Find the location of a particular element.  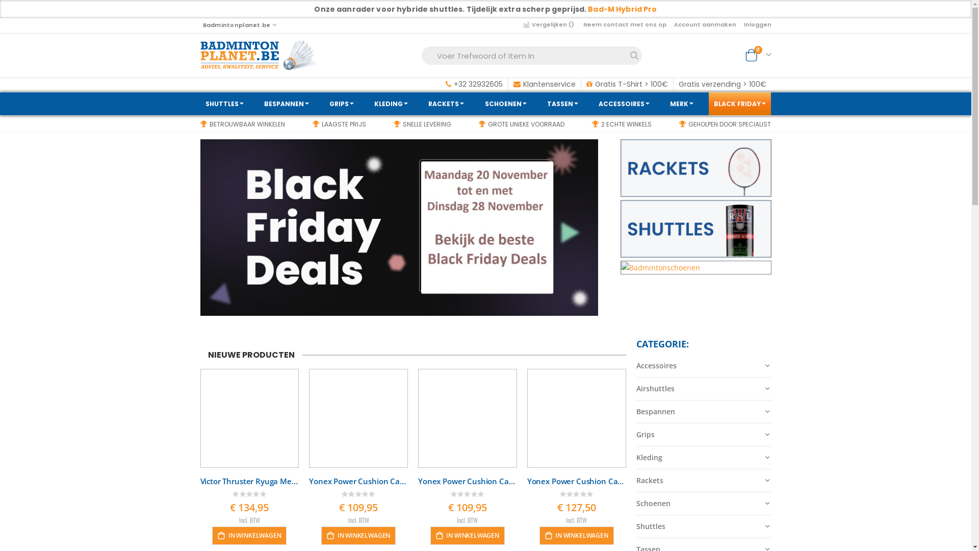

Grips is located at coordinates (704, 435).